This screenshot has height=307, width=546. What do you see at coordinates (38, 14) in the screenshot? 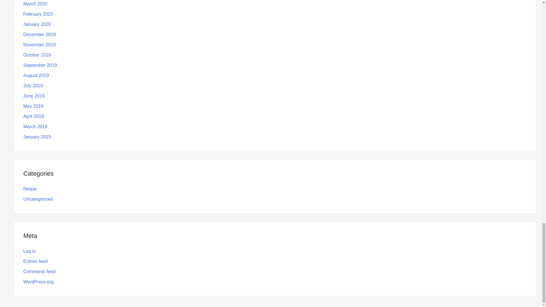
I see `February 2020` at bounding box center [38, 14].